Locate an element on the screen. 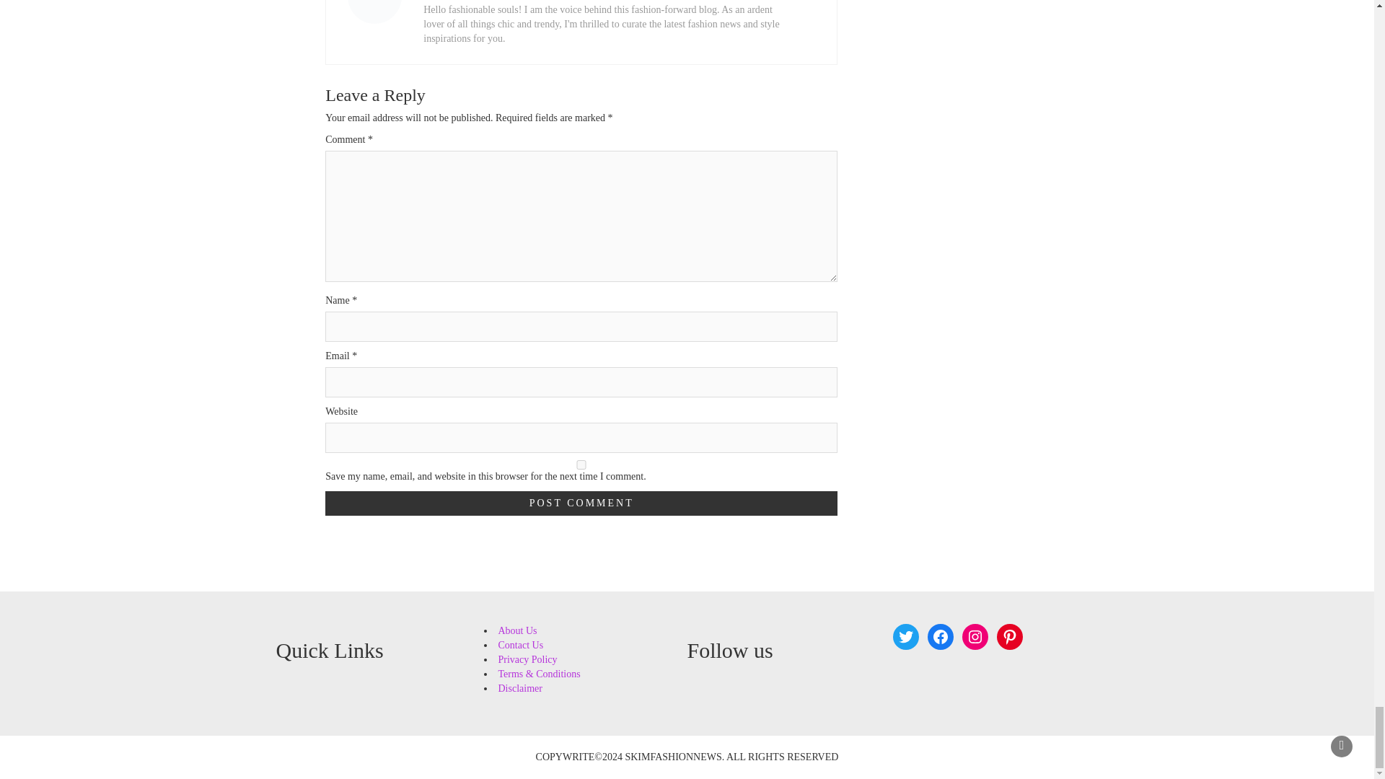  Post Comment is located at coordinates (581, 503).